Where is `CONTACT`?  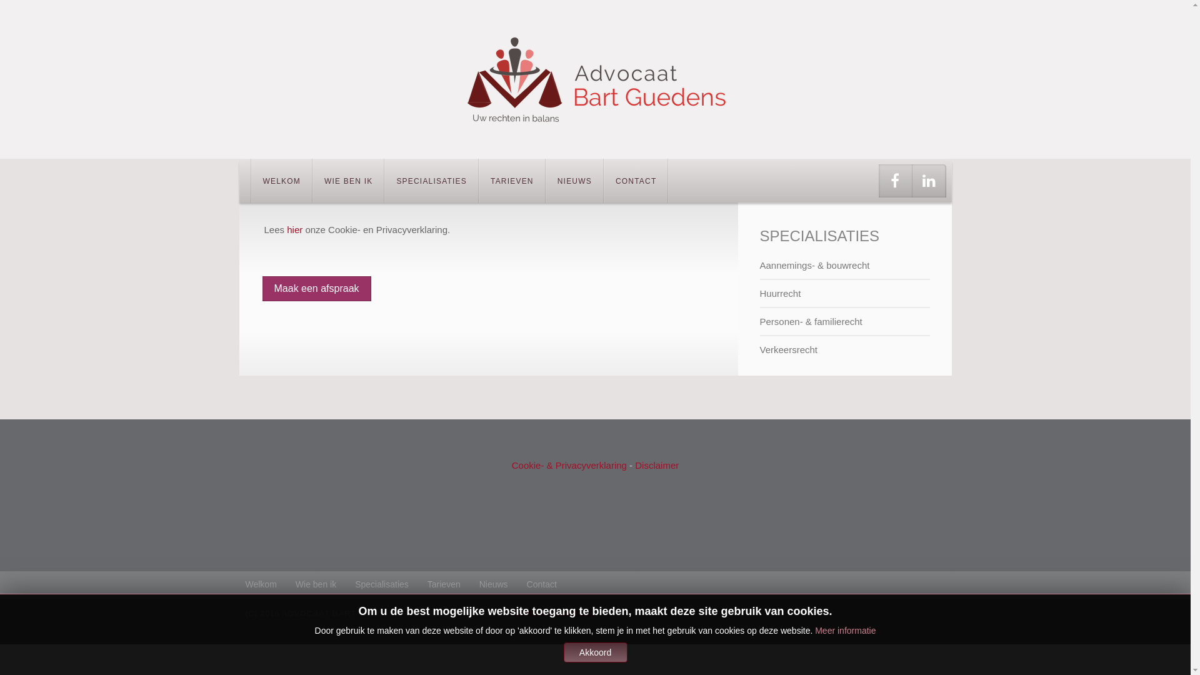 CONTACT is located at coordinates (636, 181).